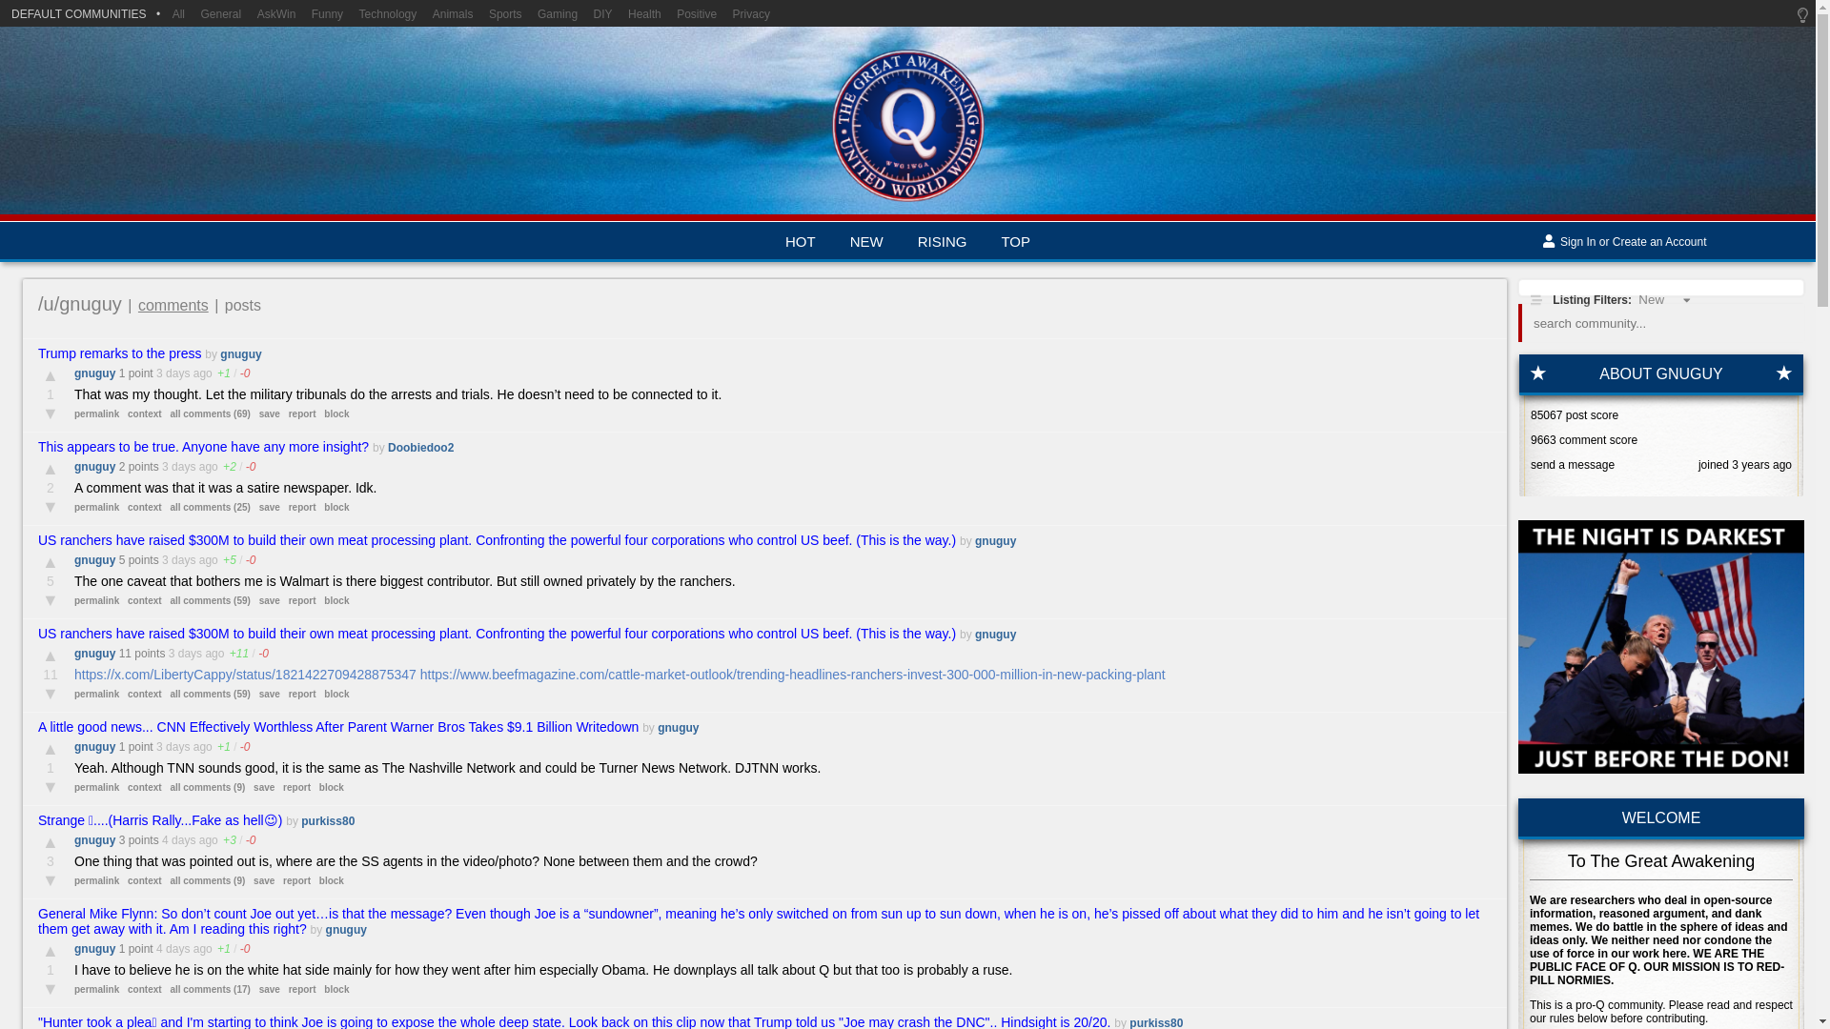 This screenshot has height=1029, width=1830. I want to click on Thu Aug 08 15:28:57 GMT 2024, so click(173, 746).